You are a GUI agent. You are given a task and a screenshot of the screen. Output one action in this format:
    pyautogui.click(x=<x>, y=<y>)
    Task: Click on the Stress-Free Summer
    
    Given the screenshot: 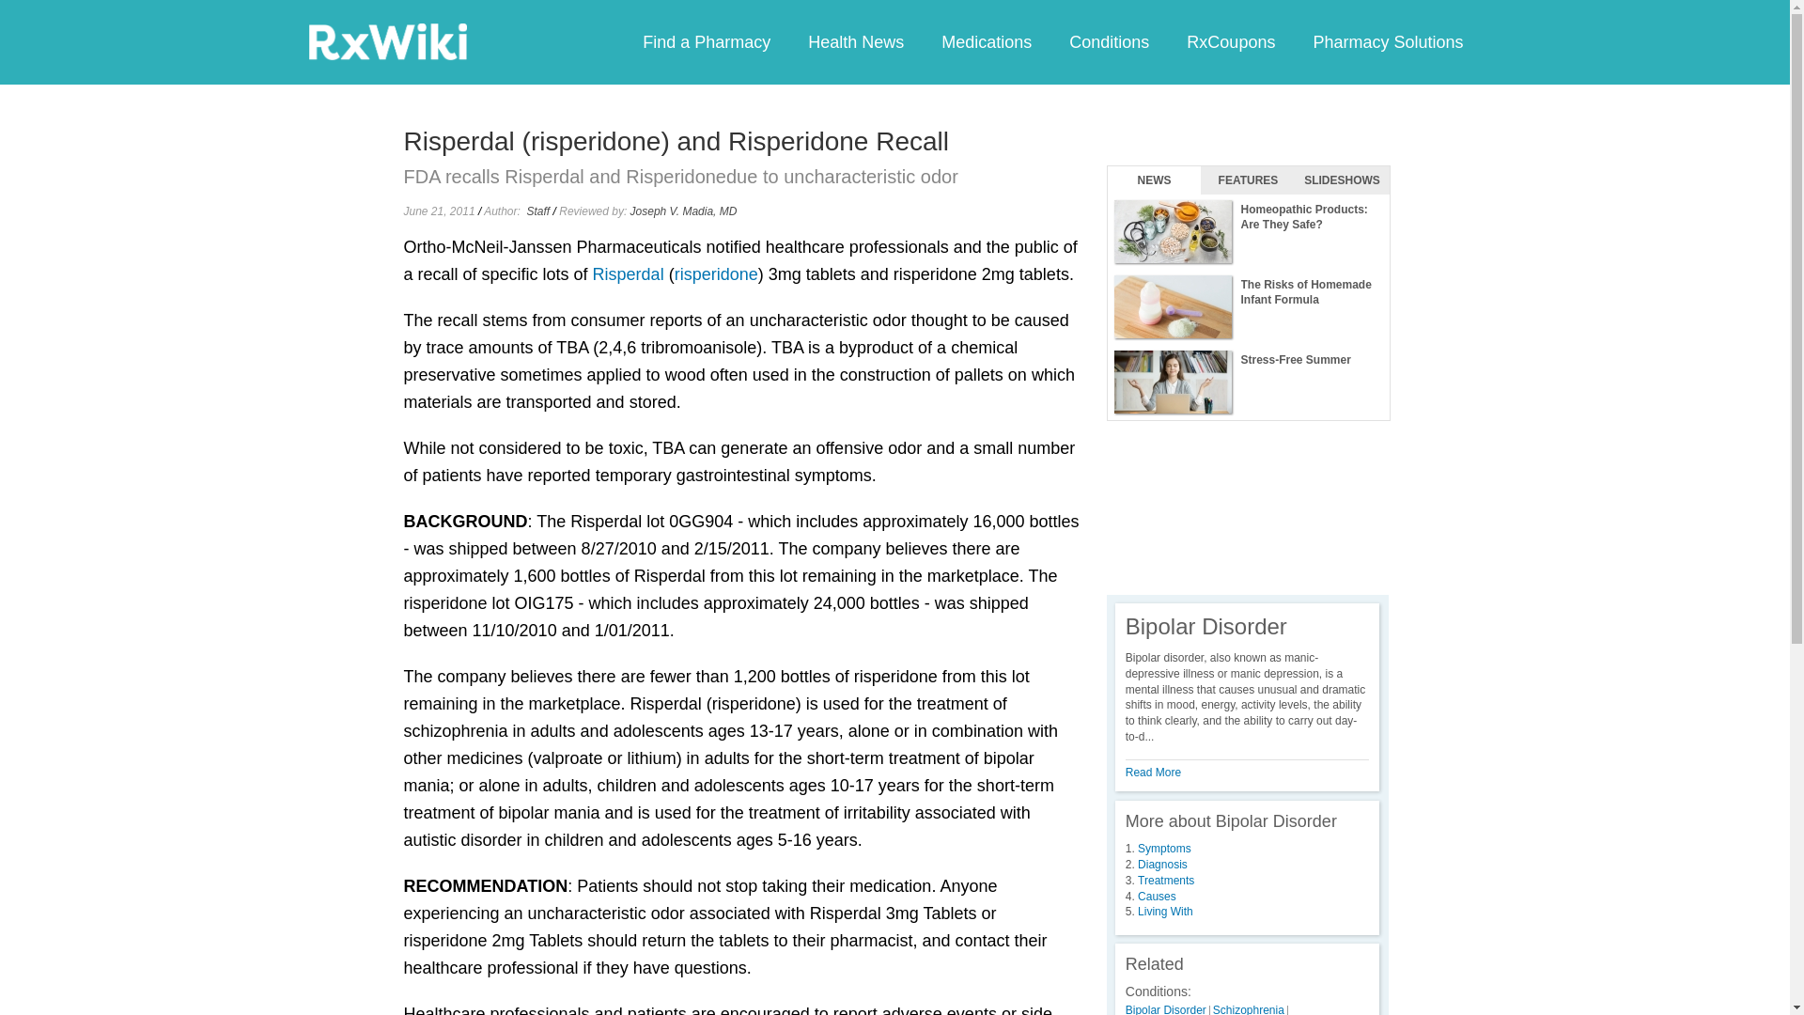 What is the action you would take?
    pyautogui.click(x=1248, y=383)
    